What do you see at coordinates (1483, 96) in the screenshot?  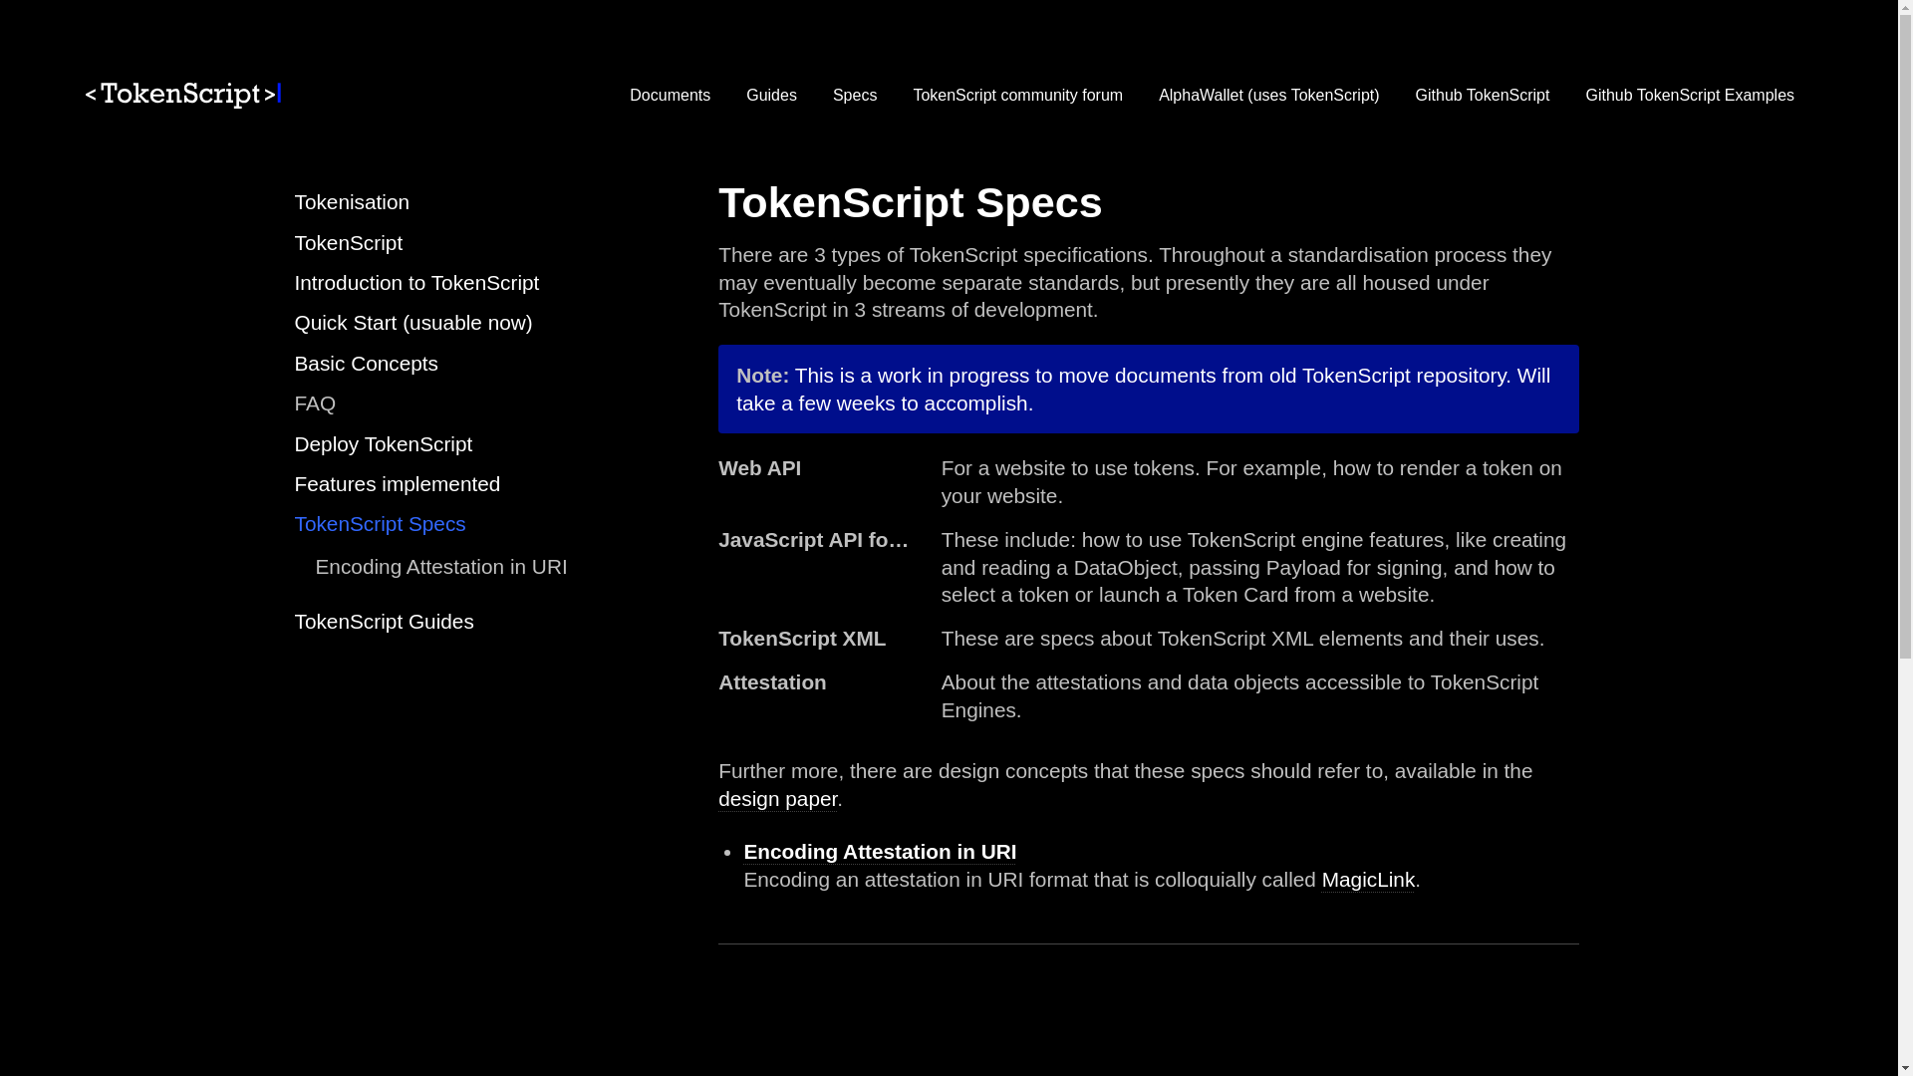 I see `Github TokenScript` at bounding box center [1483, 96].